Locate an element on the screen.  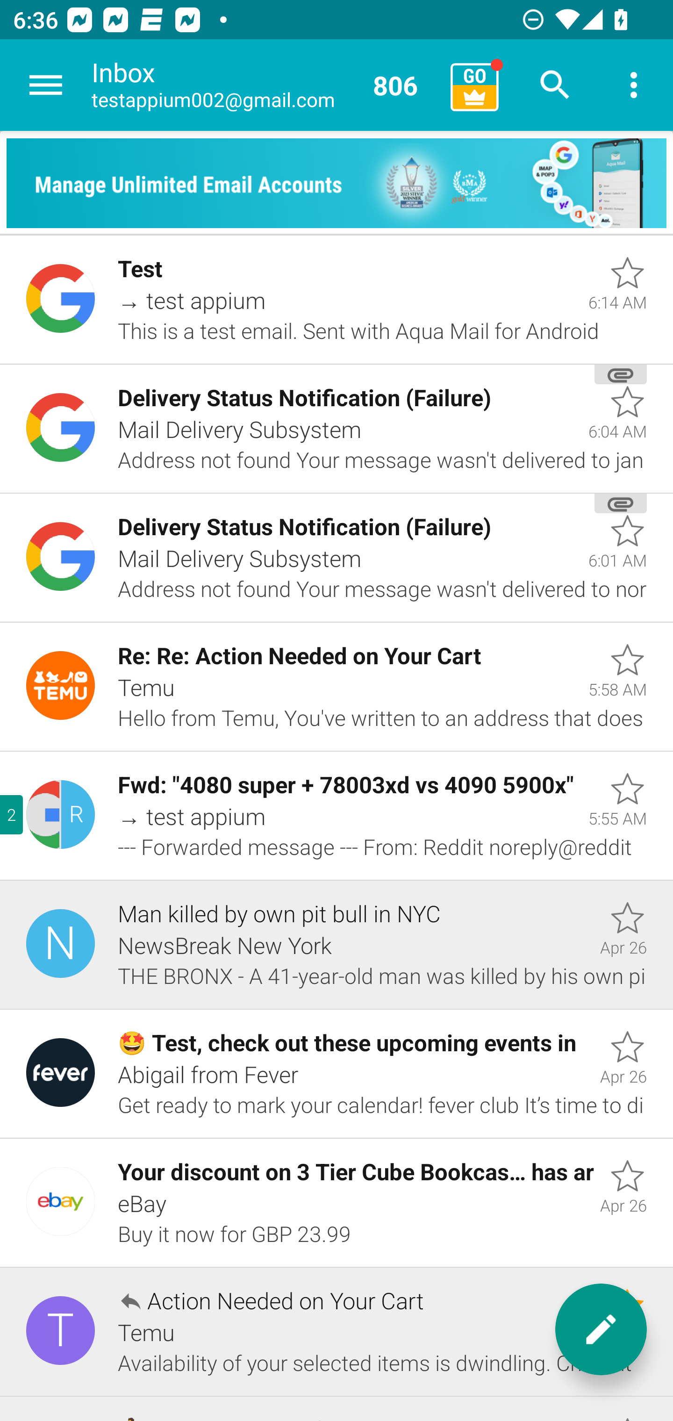
New message is located at coordinates (601, 1329).